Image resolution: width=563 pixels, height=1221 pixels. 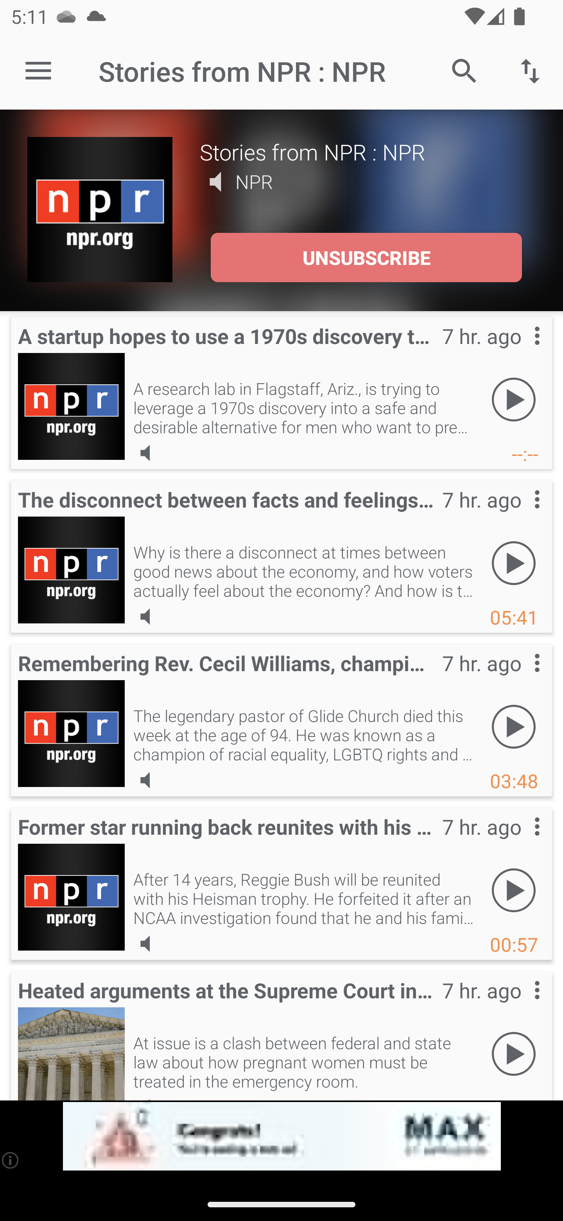 I want to click on Contextual menu, so click(x=520, y=841).